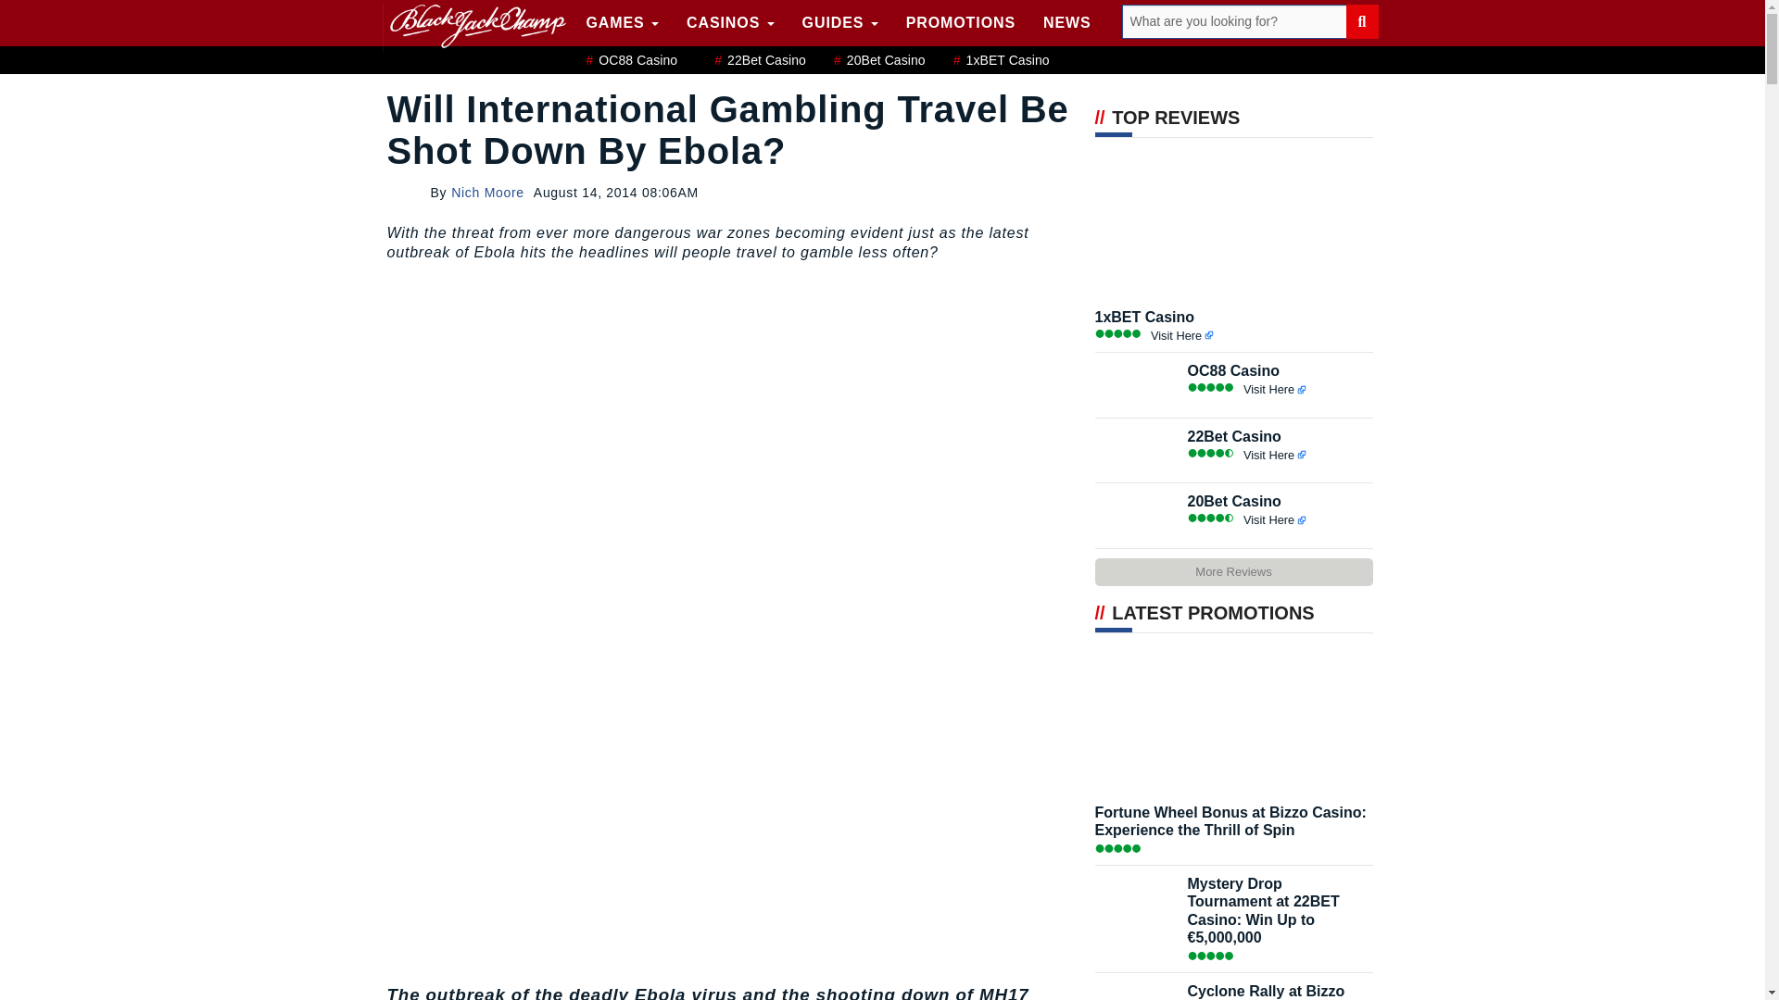  What do you see at coordinates (839, 22) in the screenshot?
I see `Guides` at bounding box center [839, 22].